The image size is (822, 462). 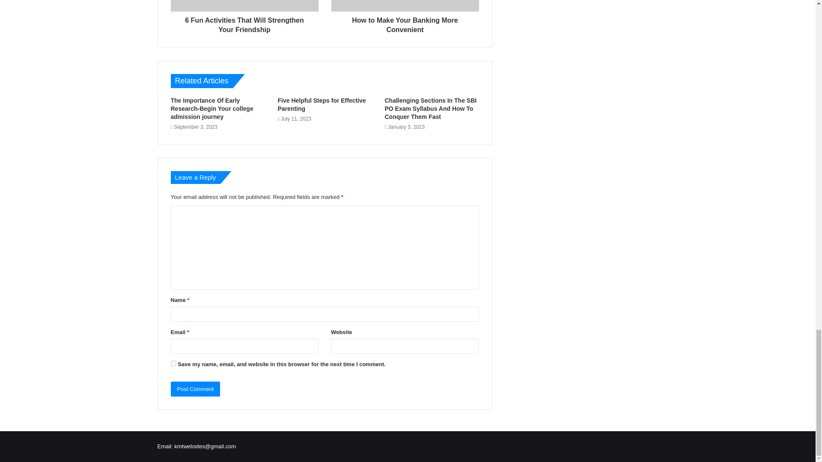 I want to click on Post Comment, so click(x=195, y=389).